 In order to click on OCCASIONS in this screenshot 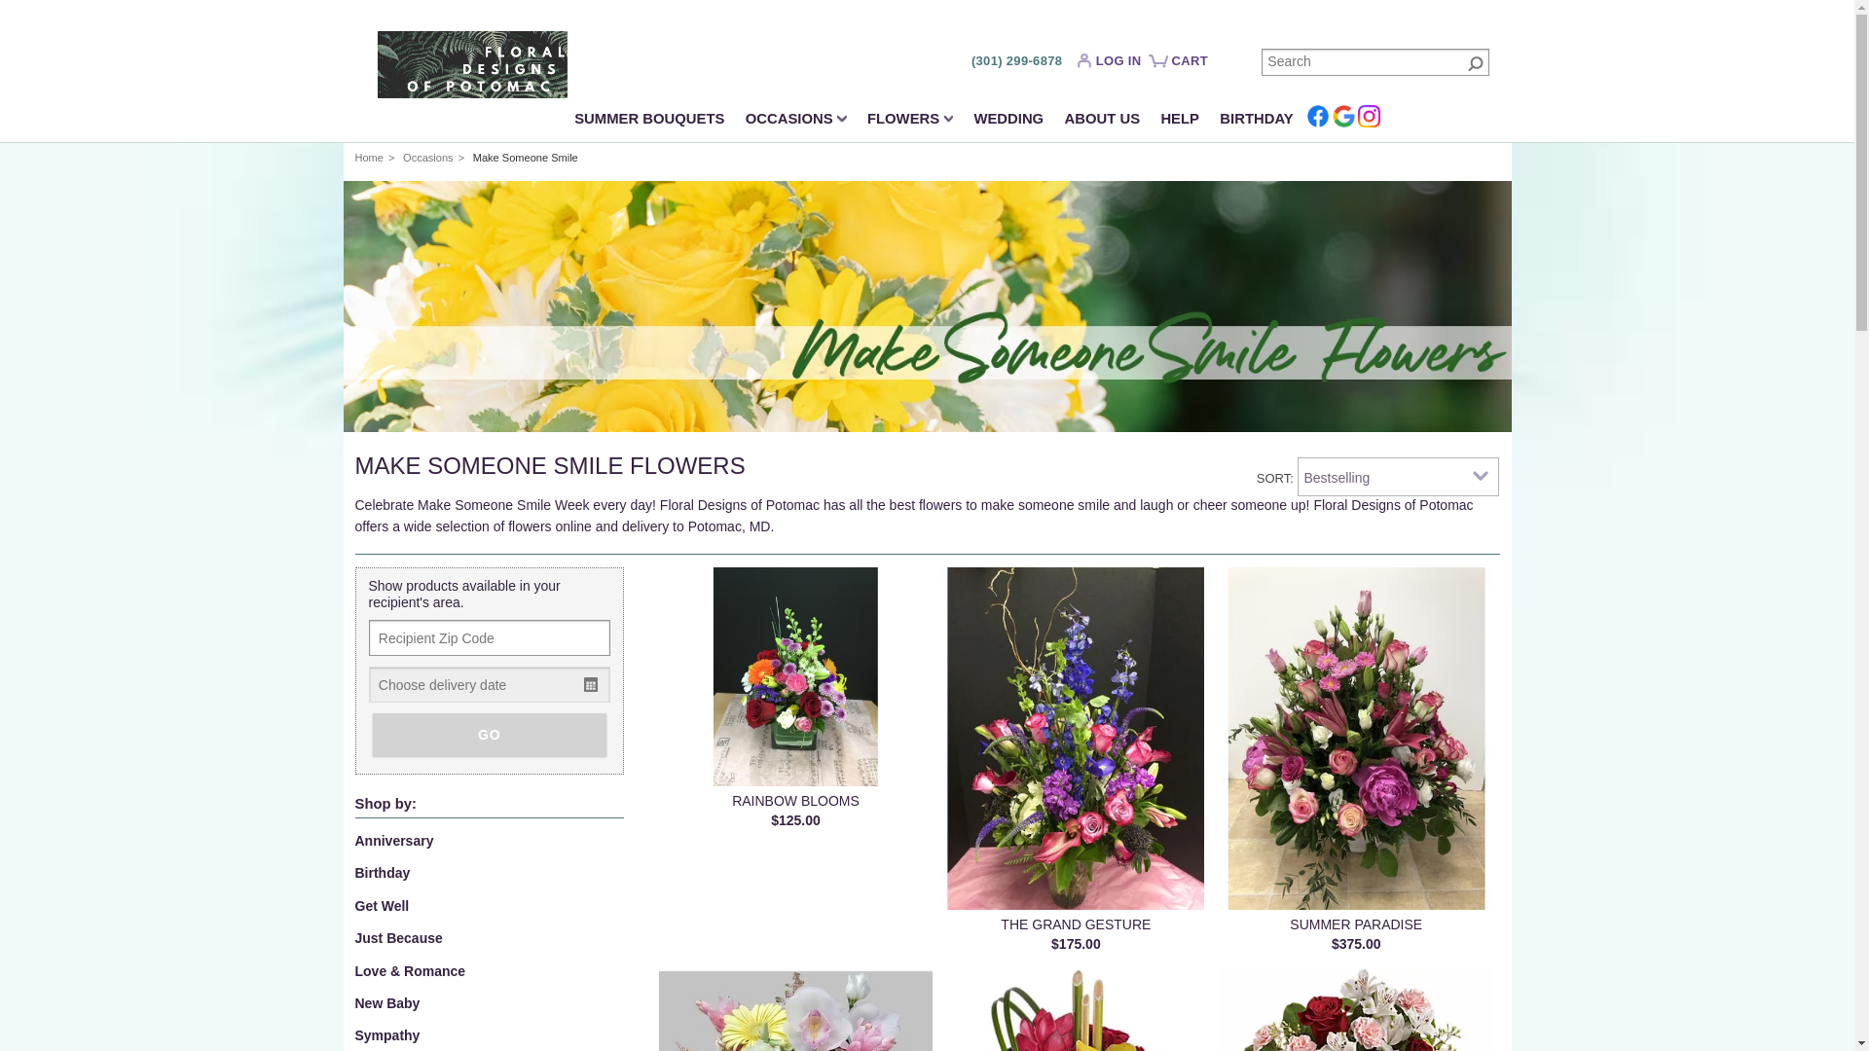, I will do `click(796, 121)`.